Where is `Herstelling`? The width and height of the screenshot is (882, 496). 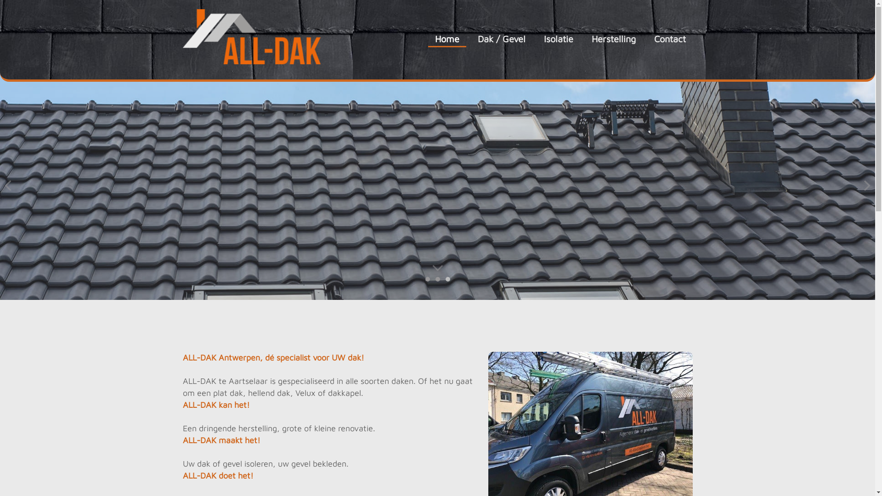
Herstelling is located at coordinates (613, 39).